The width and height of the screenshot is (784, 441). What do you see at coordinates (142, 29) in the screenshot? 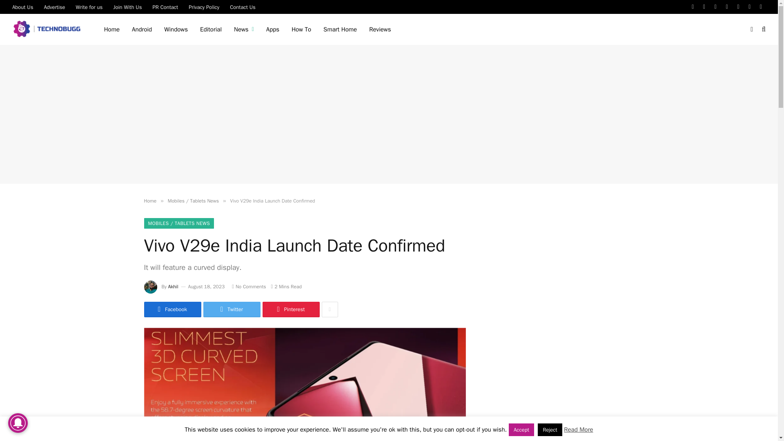
I see `Android` at bounding box center [142, 29].